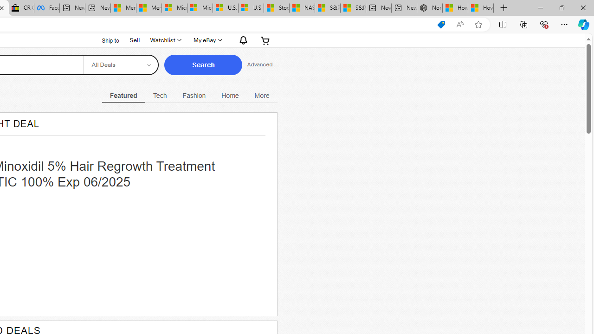 Image resolution: width=594 pixels, height=334 pixels. Describe the element at coordinates (165, 40) in the screenshot. I see `Watchlist` at that location.